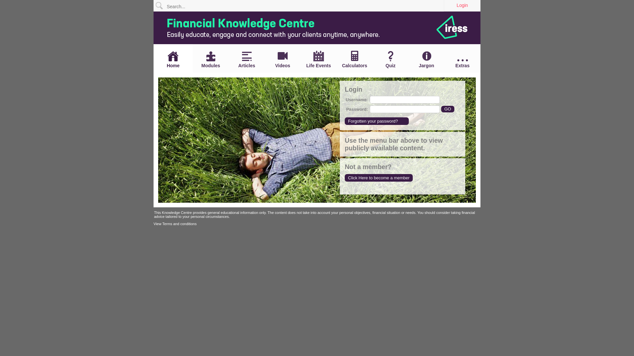  I want to click on Home, so click(173, 60).